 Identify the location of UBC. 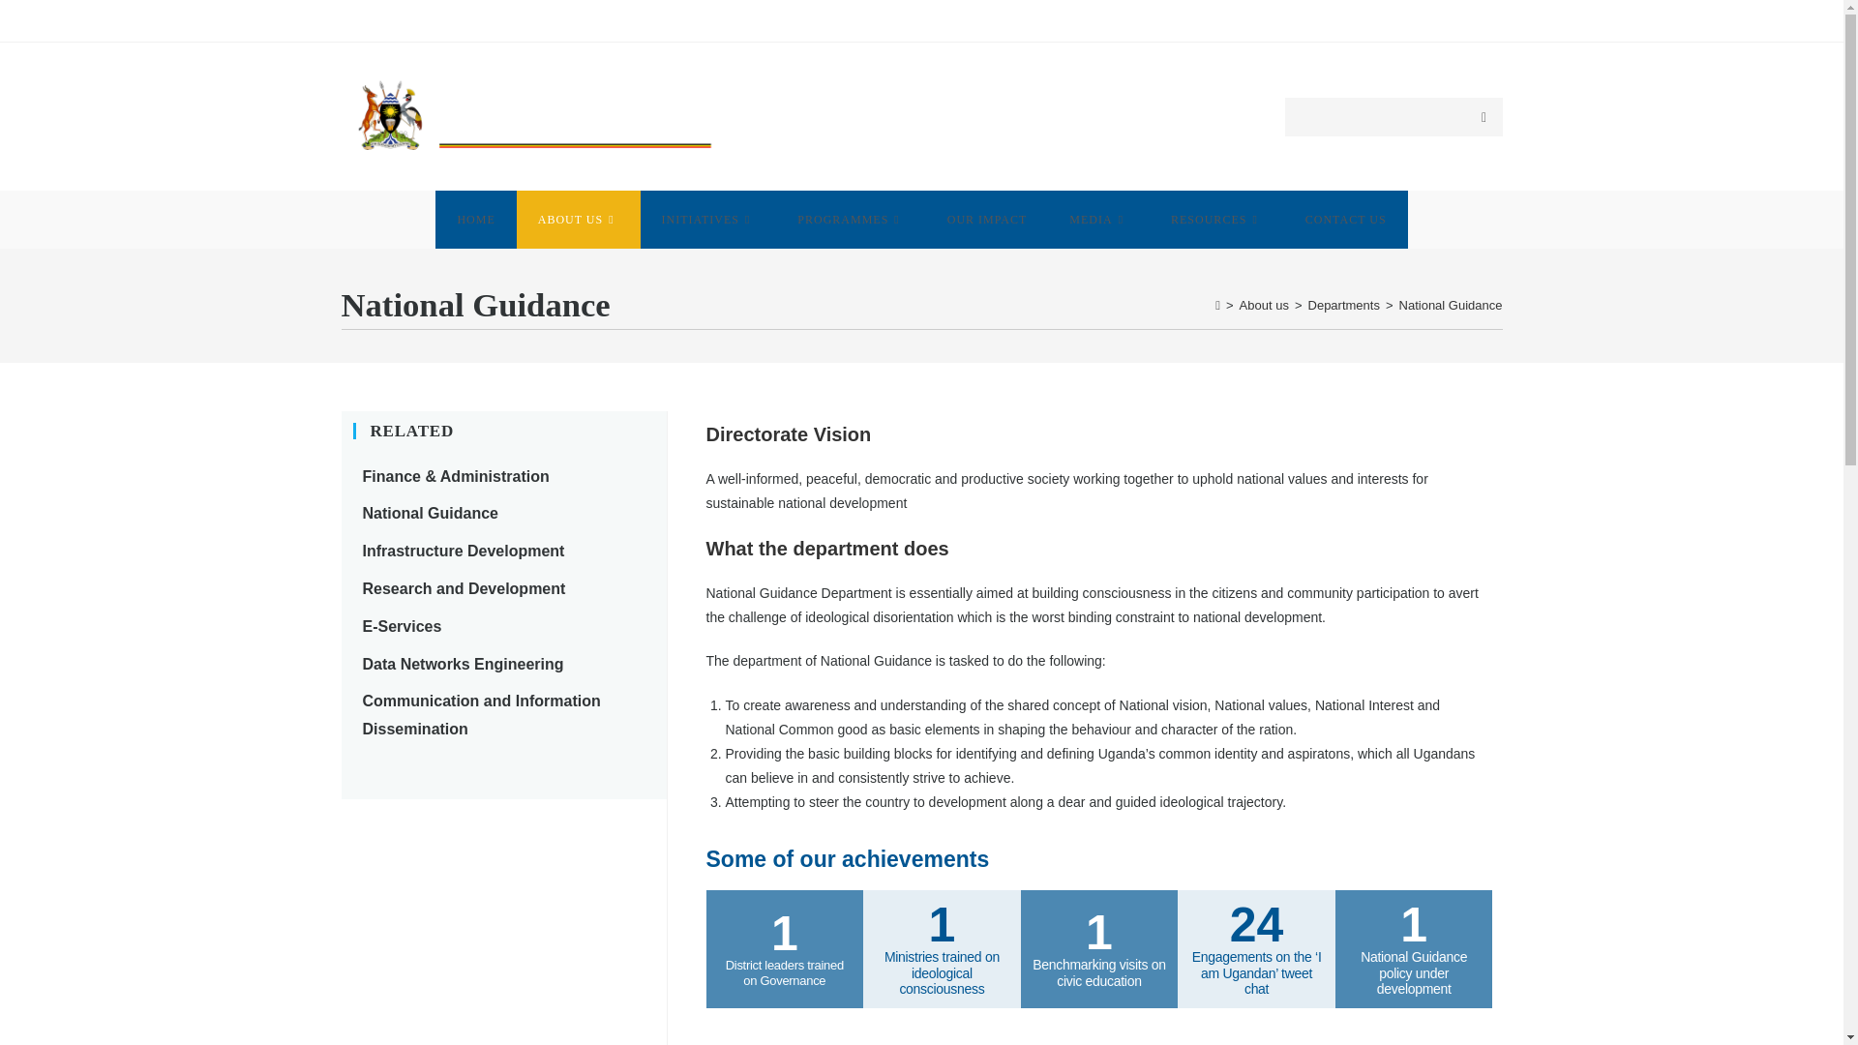
(1299, 19).